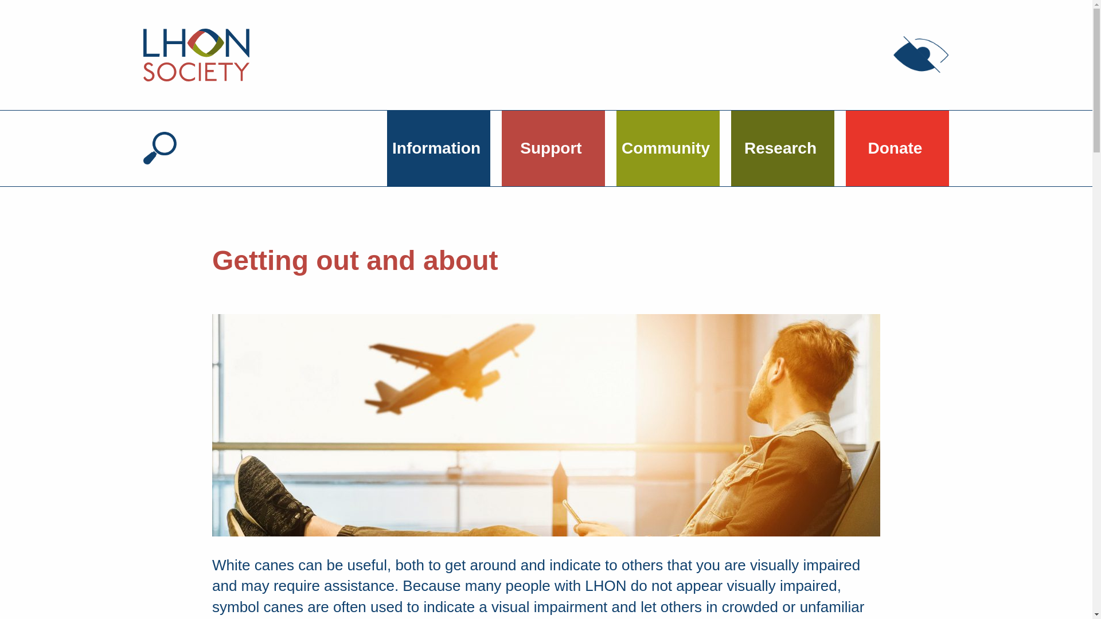  What do you see at coordinates (897, 148) in the screenshot?
I see `Donate` at bounding box center [897, 148].